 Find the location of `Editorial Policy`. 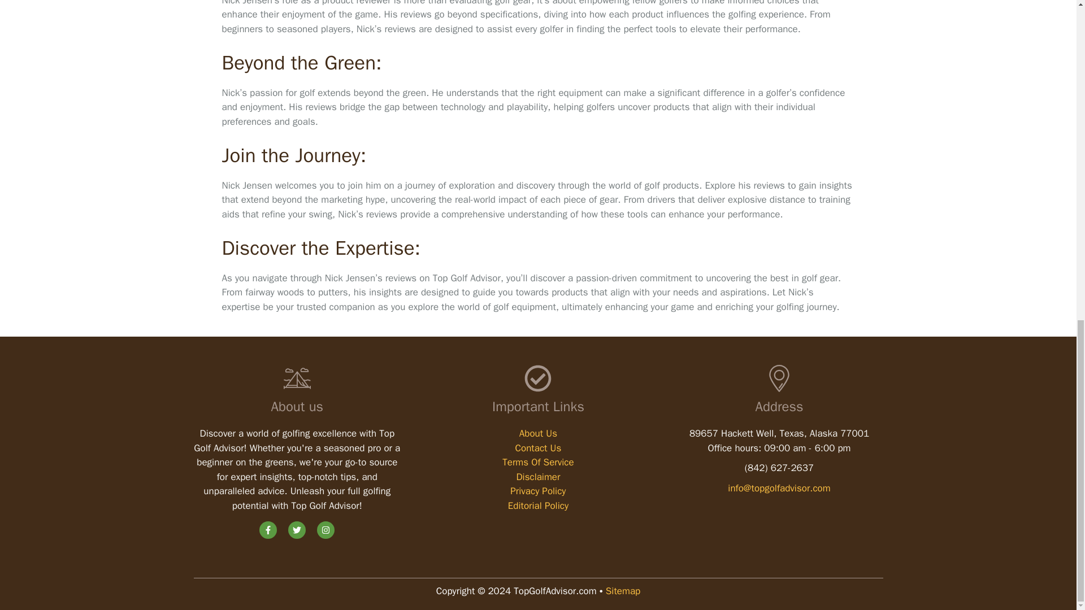

Editorial Policy is located at coordinates (538, 506).